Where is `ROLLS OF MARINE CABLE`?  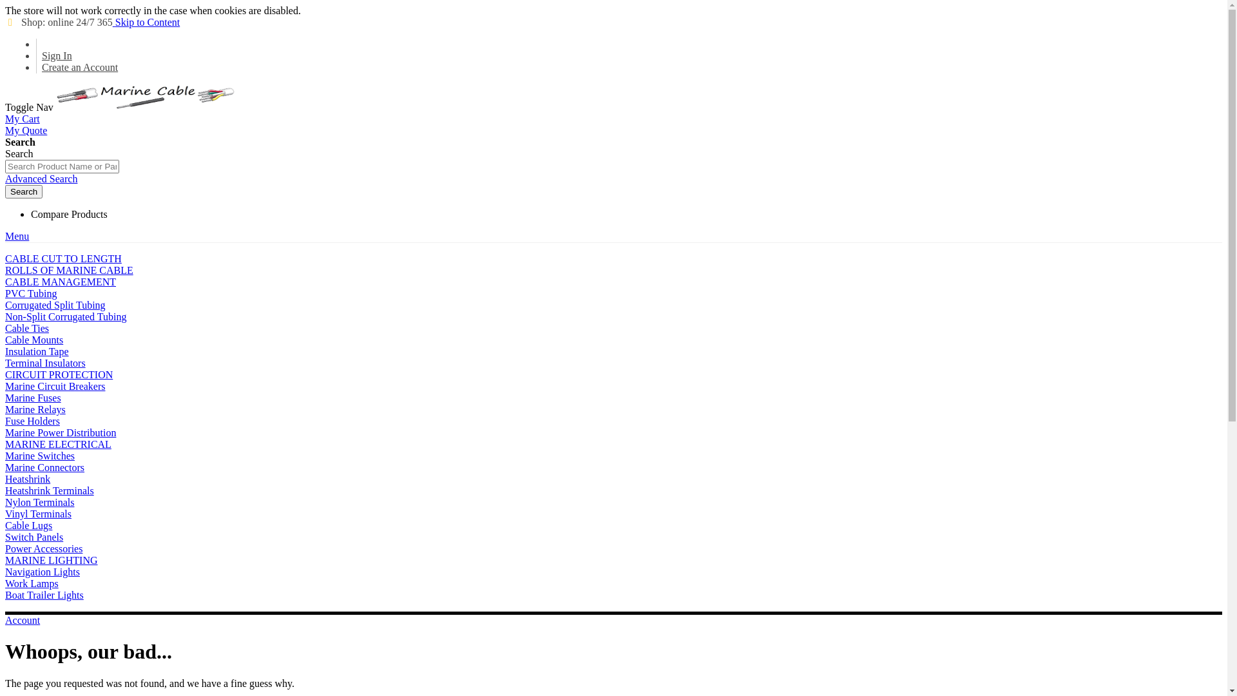 ROLLS OF MARINE CABLE is located at coordinates (70, 271).